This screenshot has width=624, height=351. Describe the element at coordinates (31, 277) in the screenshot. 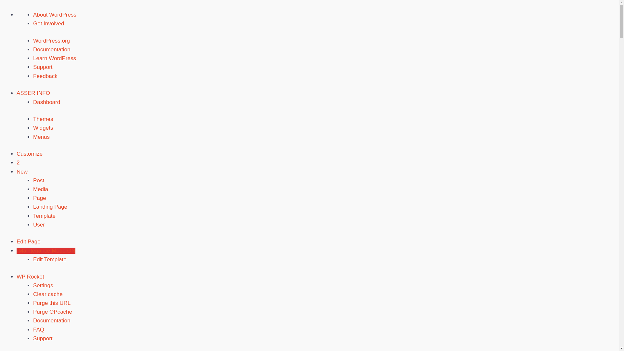

I see `WP Rocket` at that location.